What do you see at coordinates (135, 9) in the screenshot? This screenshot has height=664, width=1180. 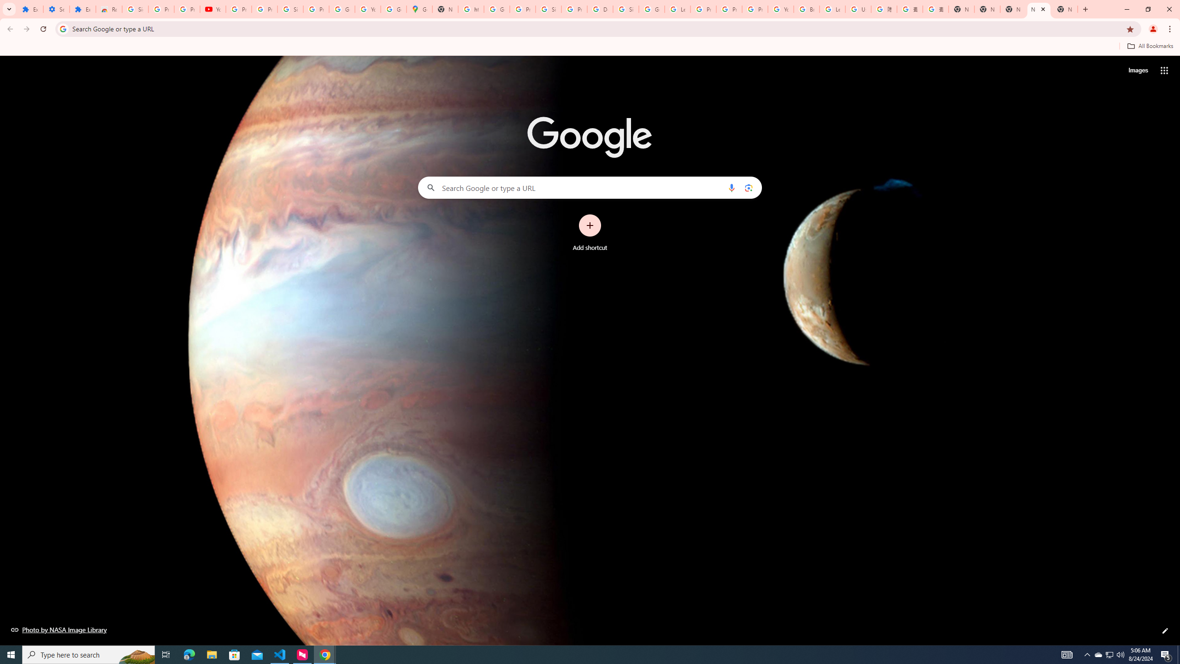 I see `Sign in - Google Accounts` at bounding box center [135, 9].